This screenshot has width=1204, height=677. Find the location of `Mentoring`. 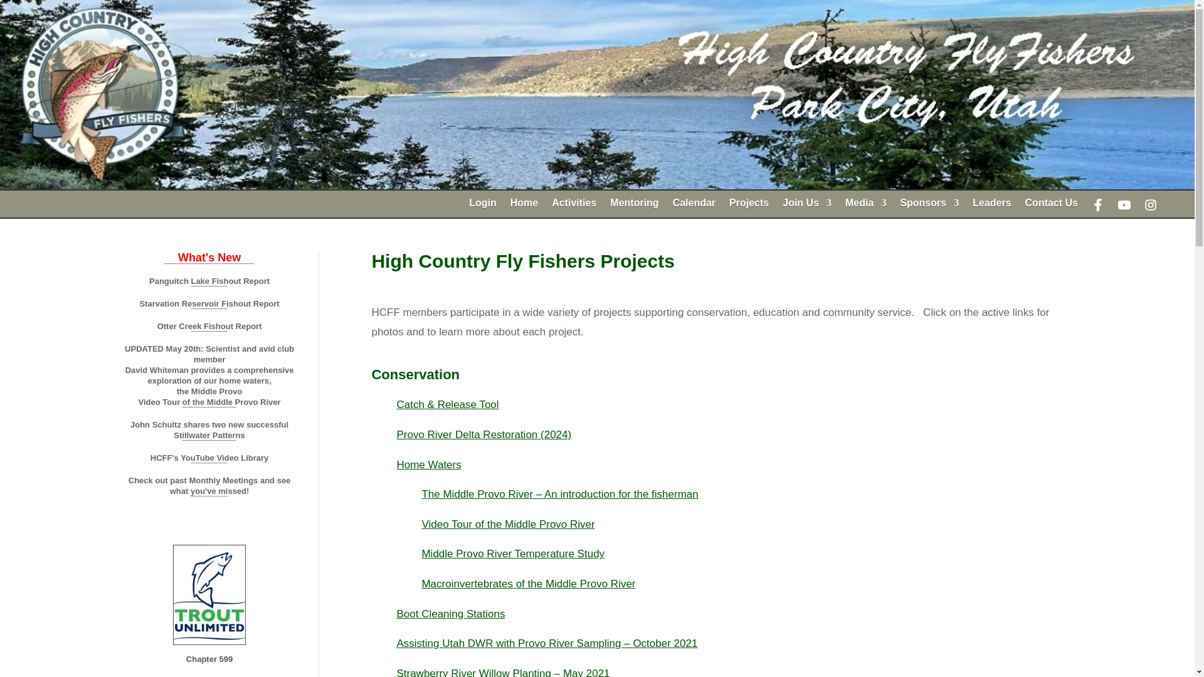

Mentoring is located at coordinates (635, 208).